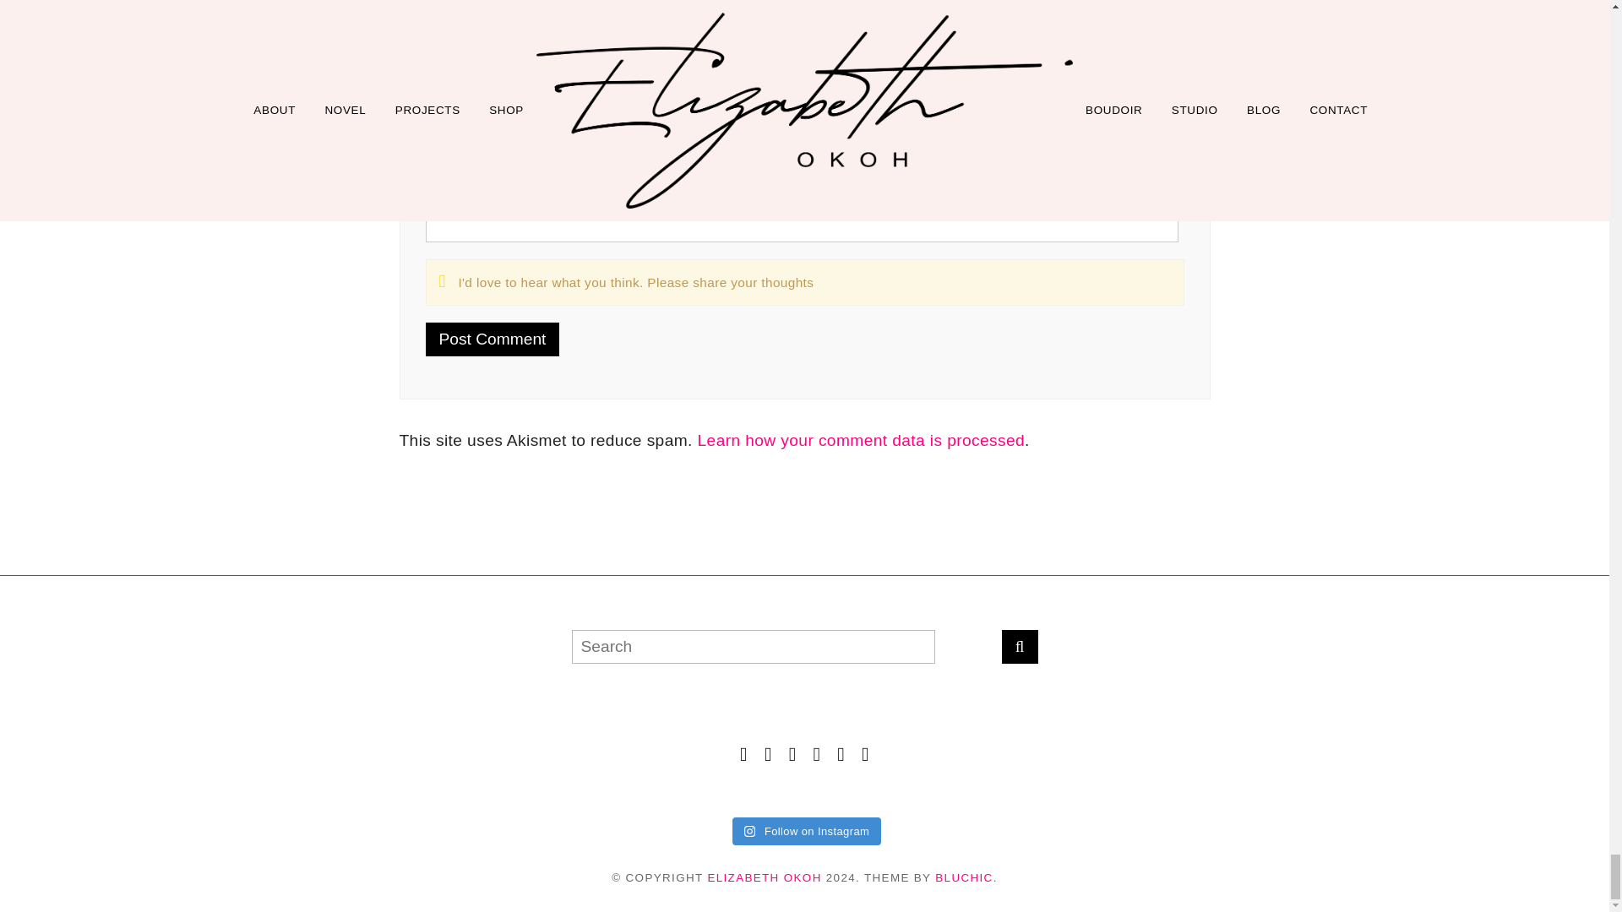 This screenshot has width=1622, height=912. I want to click on Post Comment, so click(492, 339).